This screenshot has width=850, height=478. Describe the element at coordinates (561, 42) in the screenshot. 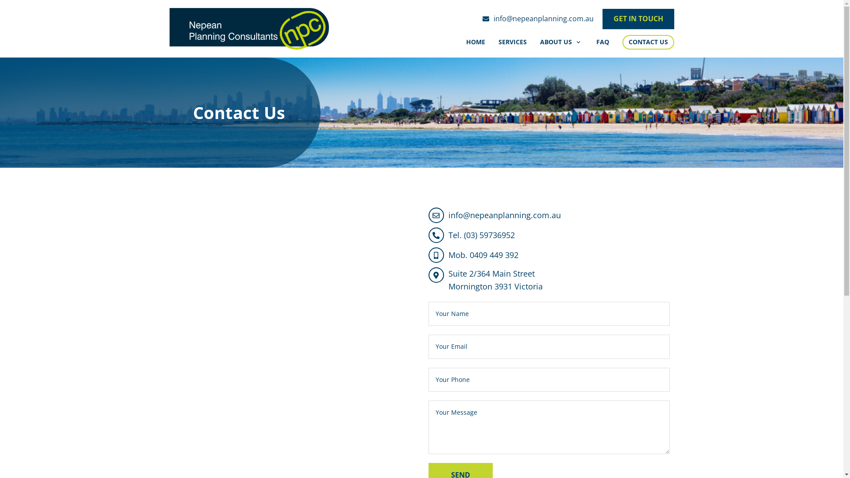

I see `ABOUT US` at that location.